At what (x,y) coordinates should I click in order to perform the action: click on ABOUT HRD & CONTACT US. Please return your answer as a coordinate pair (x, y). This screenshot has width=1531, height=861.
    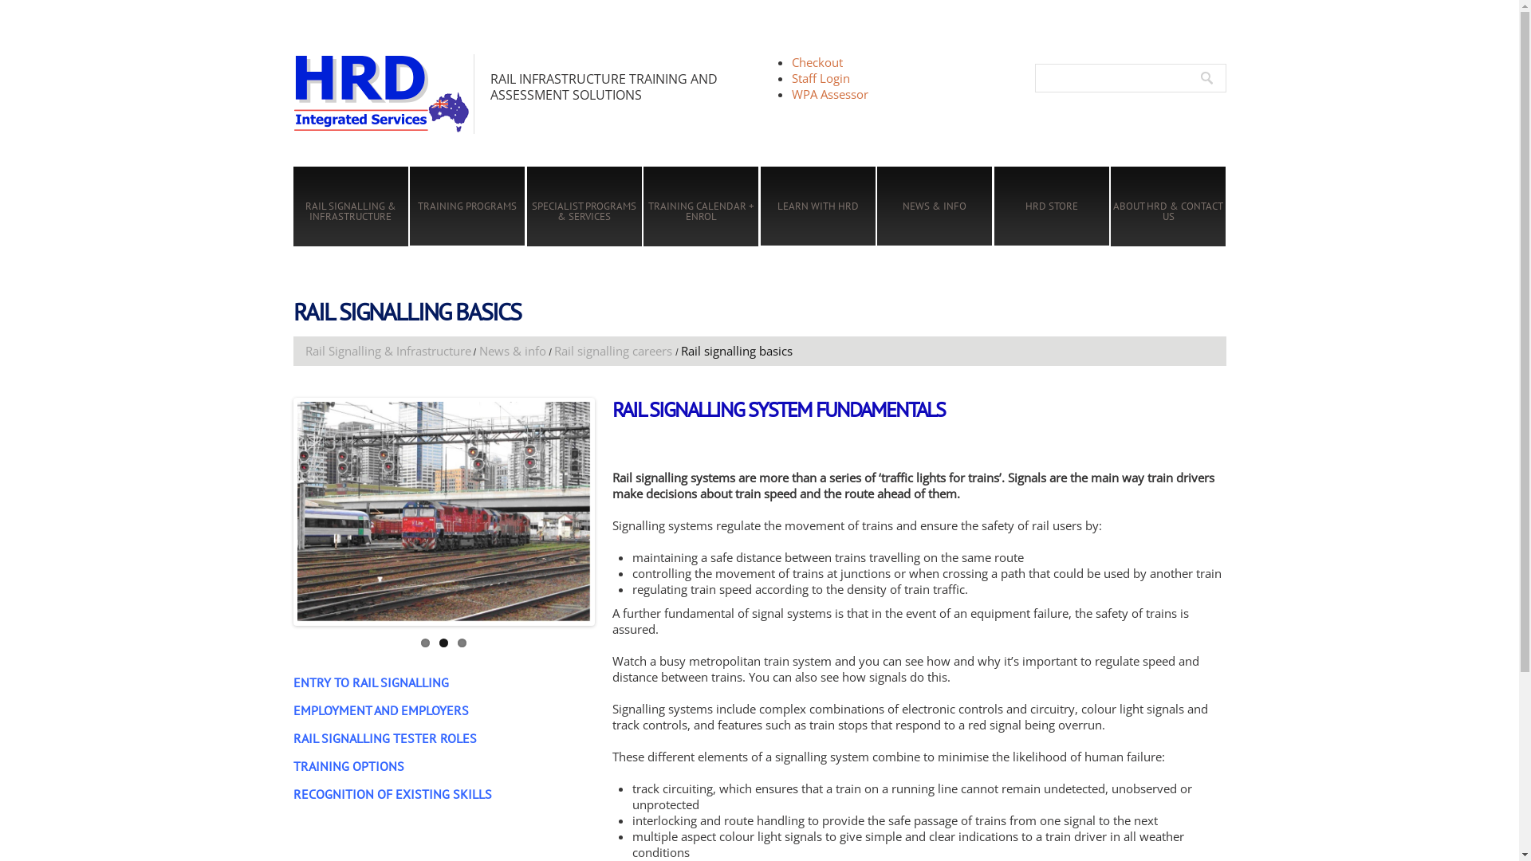
    Looking at the image, I should click on (1168, 211).